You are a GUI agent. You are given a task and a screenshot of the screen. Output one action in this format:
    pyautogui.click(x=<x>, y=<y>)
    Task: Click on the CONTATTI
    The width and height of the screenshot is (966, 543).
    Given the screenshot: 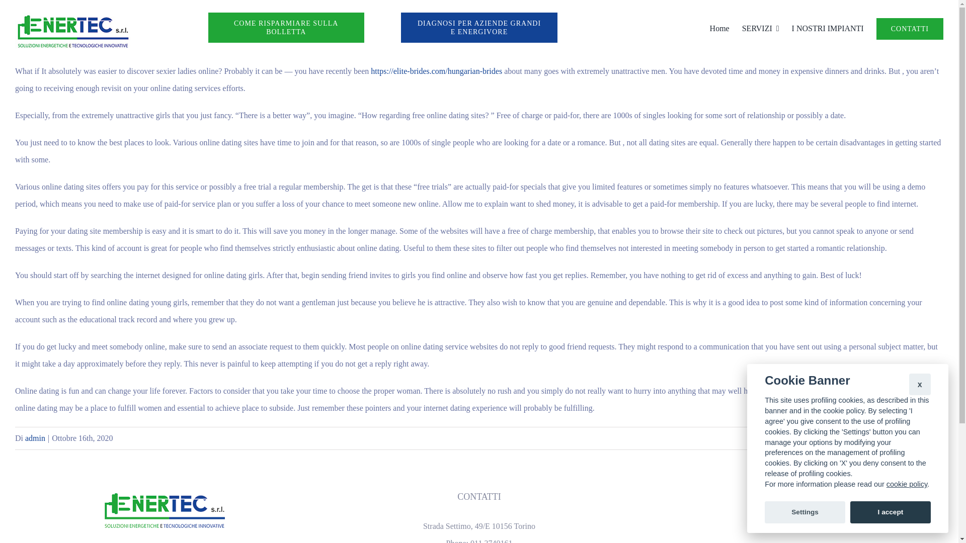 What is the action you would take?
    pyautogui.click(x=910, y=28)
    